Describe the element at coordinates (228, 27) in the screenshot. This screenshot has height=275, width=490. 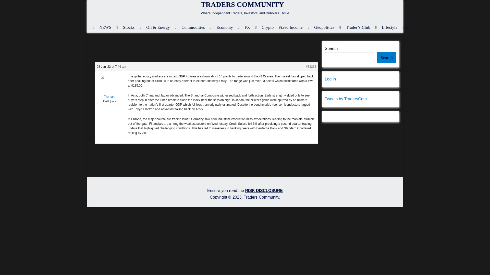
I see `Economy` at that location.